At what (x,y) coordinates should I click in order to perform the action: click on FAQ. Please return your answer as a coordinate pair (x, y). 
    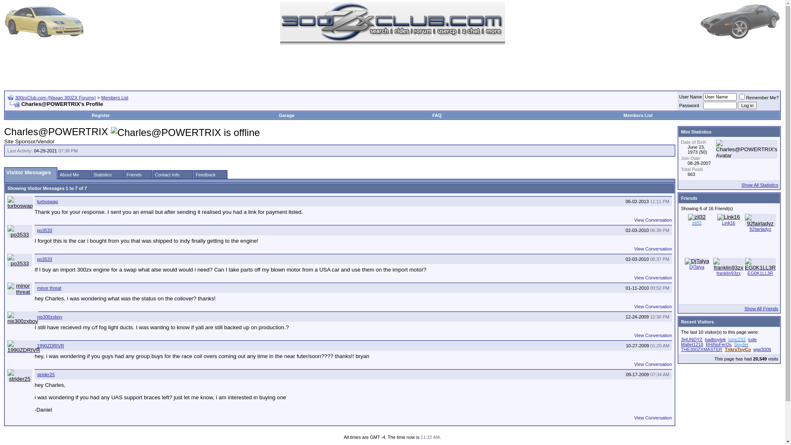
    Looking at the image, I should click on (437, 115).